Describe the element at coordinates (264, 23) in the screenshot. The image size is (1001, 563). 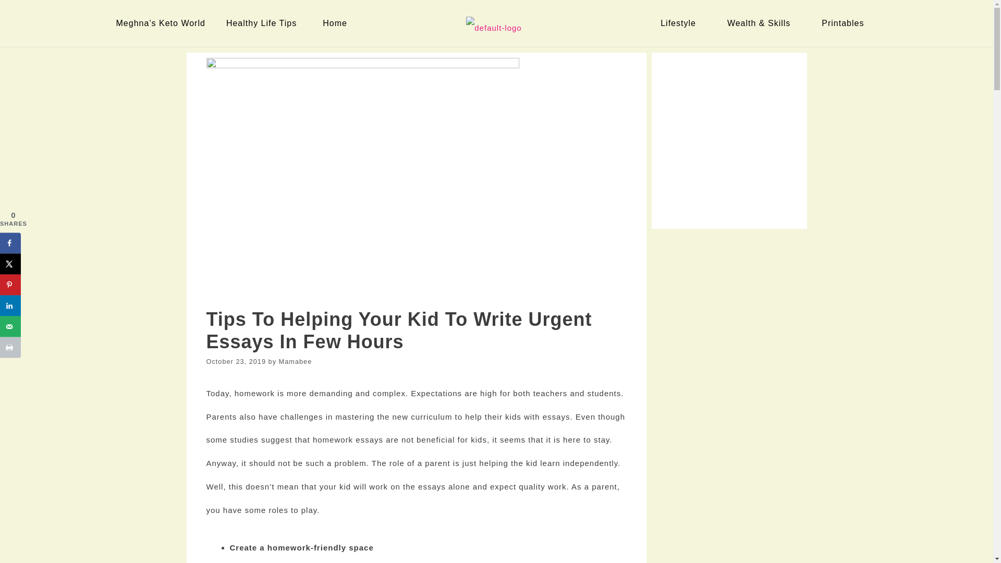
I see `Healthy Life Tips` at that location.